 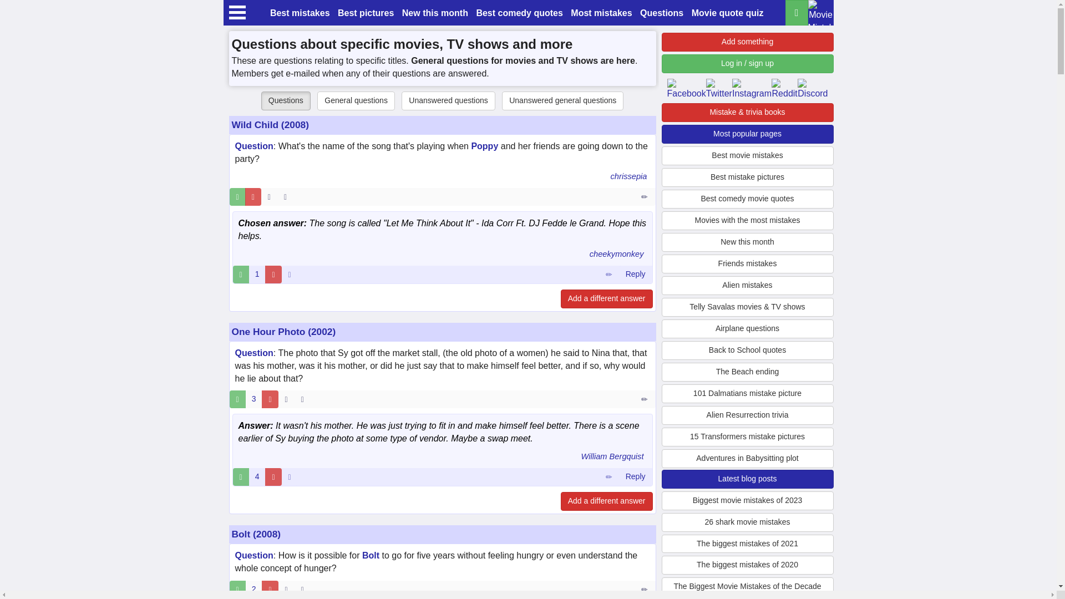 What do you see at coordinates (290, 274) in the screenshot?
I see `ID 36869: 12th Dec 2009` at bounding box center [290, 274].